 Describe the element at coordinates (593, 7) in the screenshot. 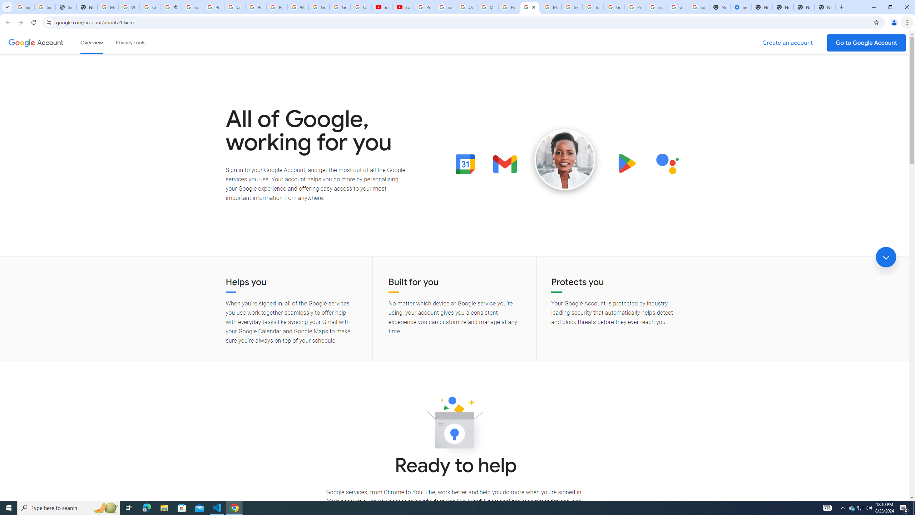

I see `Trusted Information and Content - Google Safety Center` at that location.